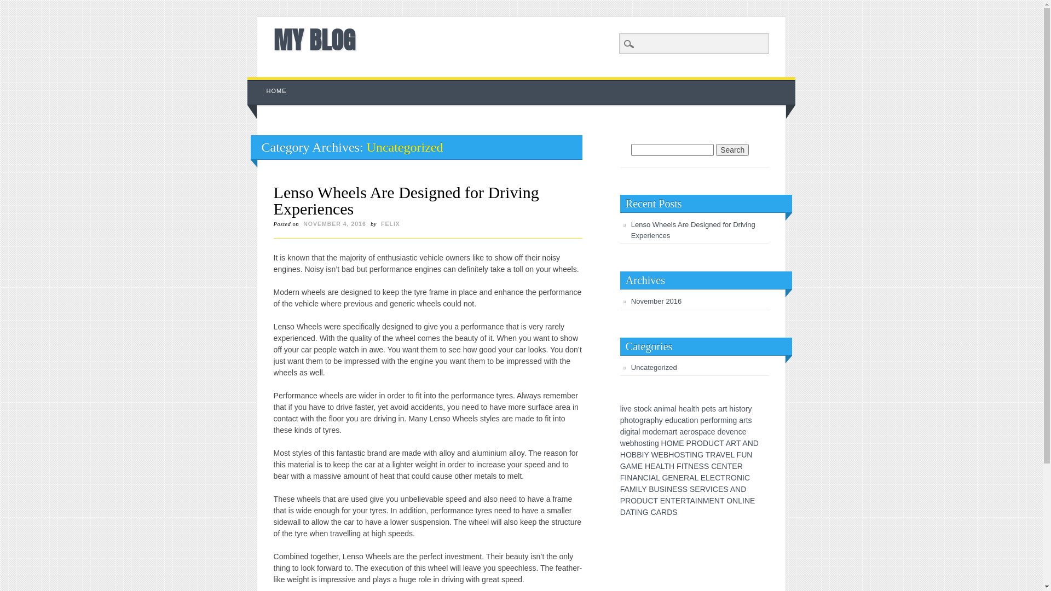 Image resolution: width=1051 pixels, height=591 pixels. Describe the element at coordinates (635, 478) in the screenshot. I see `A` at that location.